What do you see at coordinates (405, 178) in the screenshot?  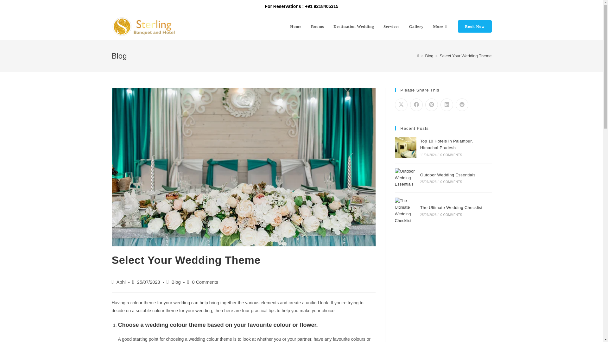 I see `Outdoor Wedding Essentials` at bounding box center [405, 178].